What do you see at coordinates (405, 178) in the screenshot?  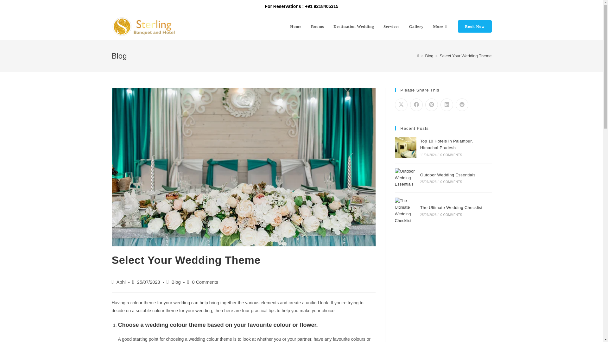 I see `Outdoor Wedding Essentials` at bounding box center [405, 178].